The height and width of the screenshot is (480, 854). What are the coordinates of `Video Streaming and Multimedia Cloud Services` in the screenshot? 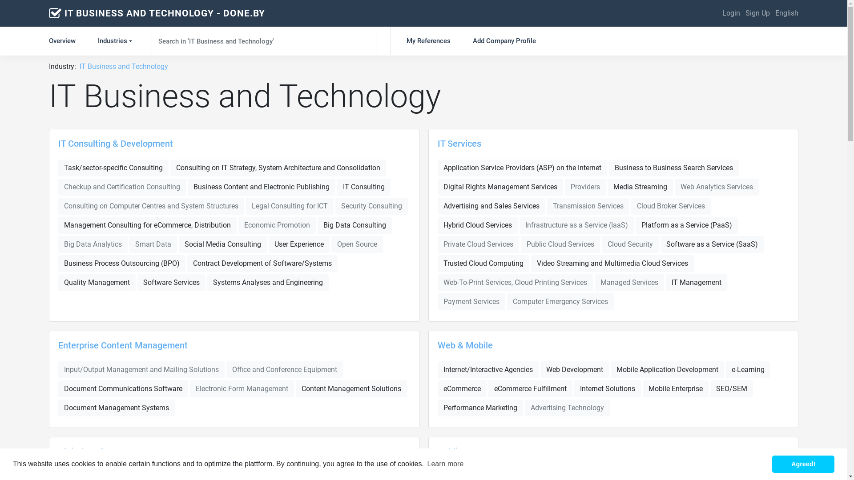 It's located at (612, 264).